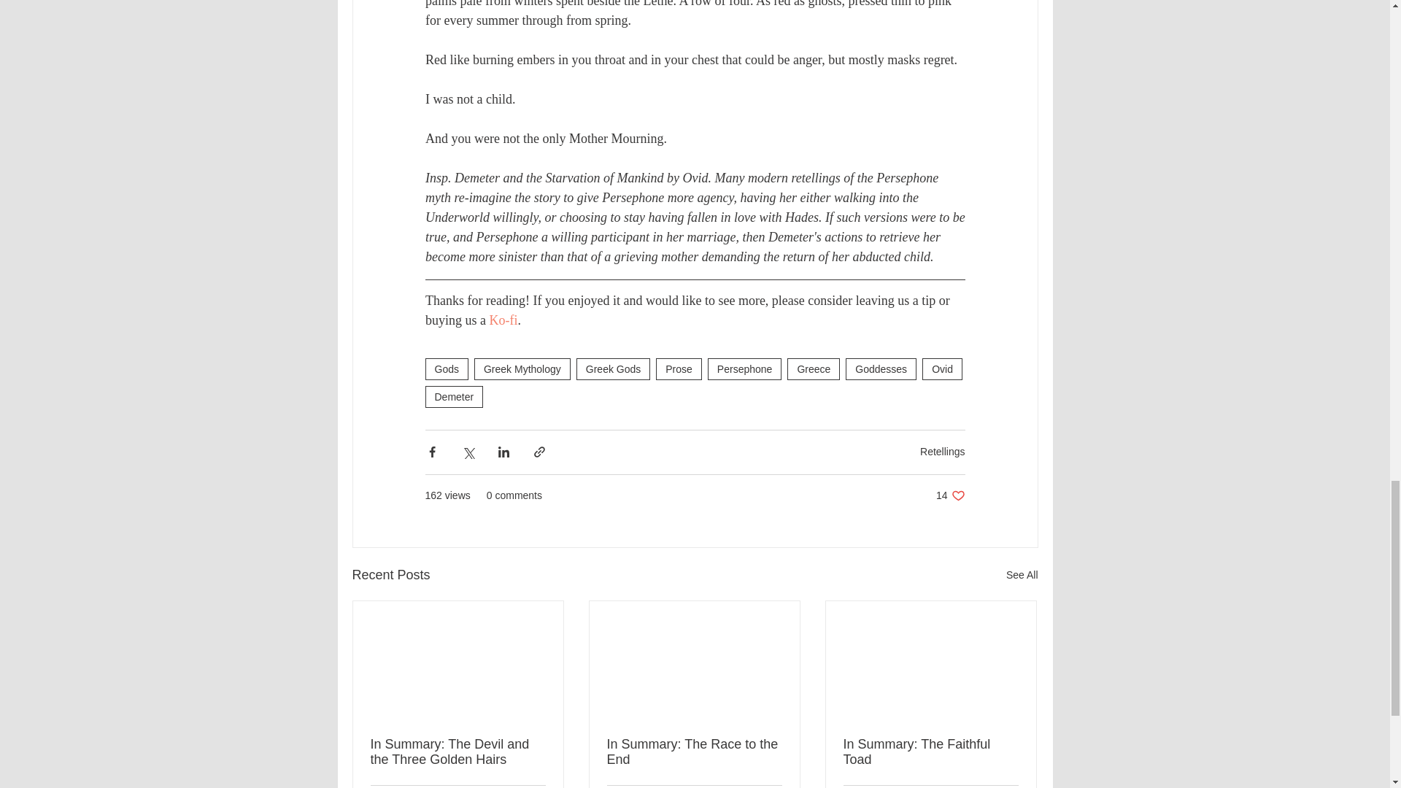 This screenshot has width=1401, height=788. I want to click on Persephone, so click(744, 369).